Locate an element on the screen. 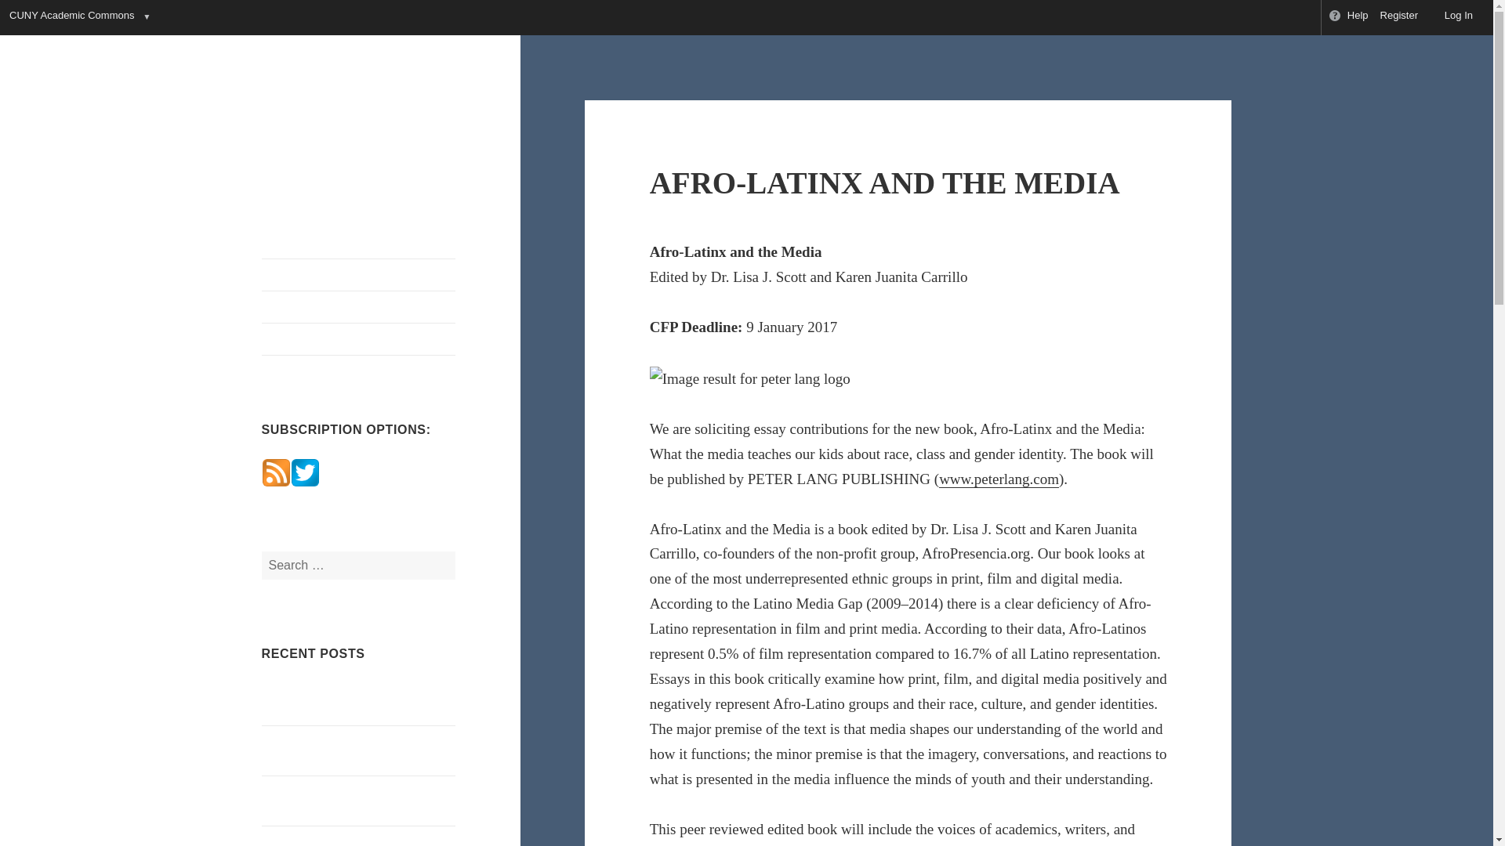 Image resolution: width=1505 pixels, height=846 pixels. CFP: 42nd Annual Conference on West Indian Literature is located at coordinates (346, 801).